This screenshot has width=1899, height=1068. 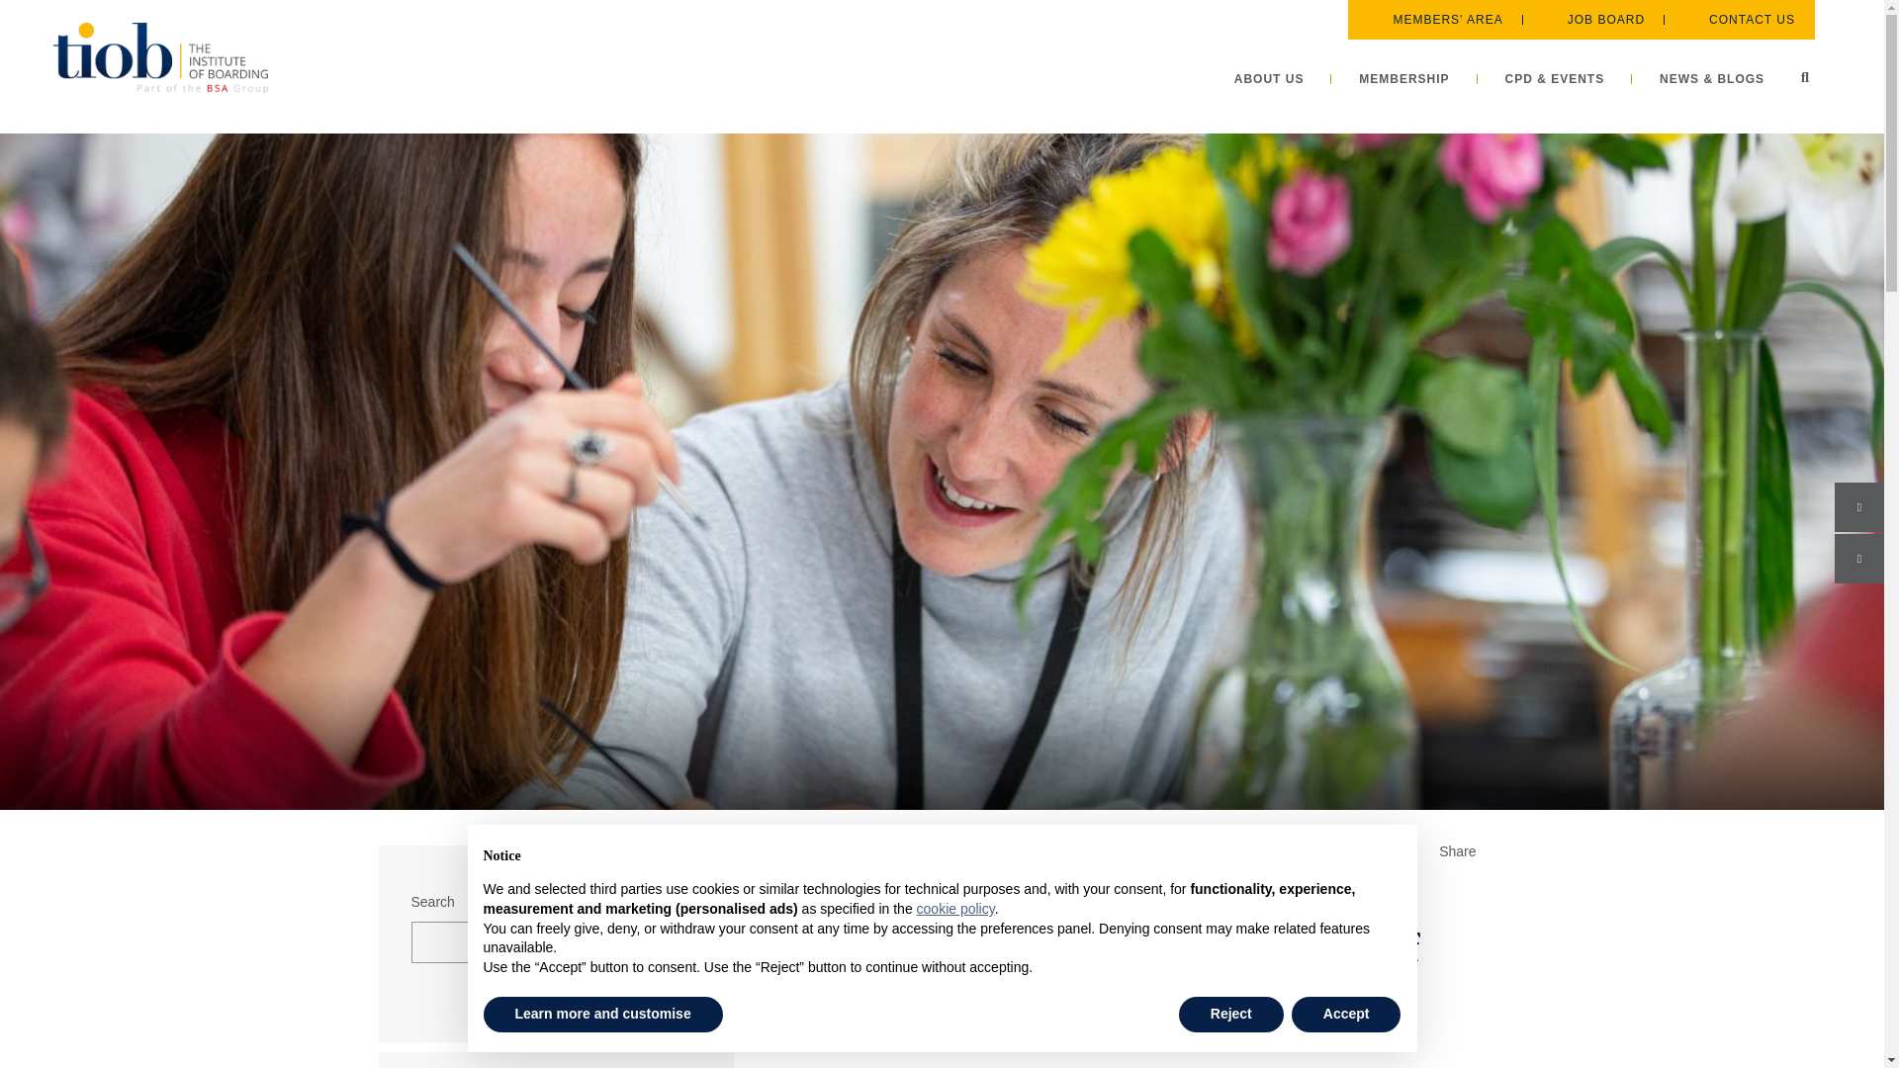 What do you see at coordinates (839, 851) in the screenshot?
I see `Go to The Institute of Boarding.` at bounding box center [839, 851].